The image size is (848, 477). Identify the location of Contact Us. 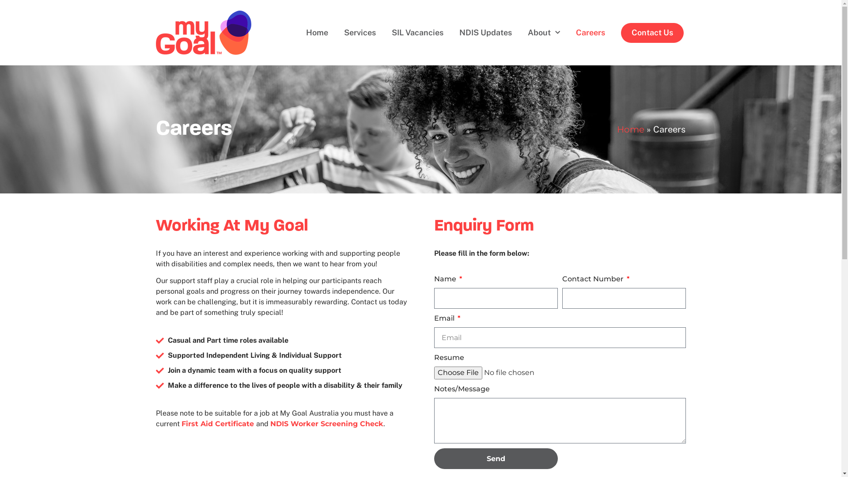
(652, 33).